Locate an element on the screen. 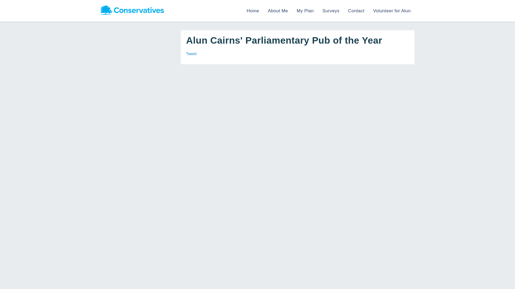 This screenshot has width=515, height=289. Home is located at coordinates (253, 11).